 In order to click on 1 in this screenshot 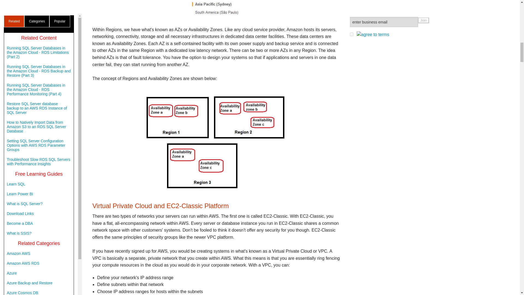, I will do `click(352, 34)`.